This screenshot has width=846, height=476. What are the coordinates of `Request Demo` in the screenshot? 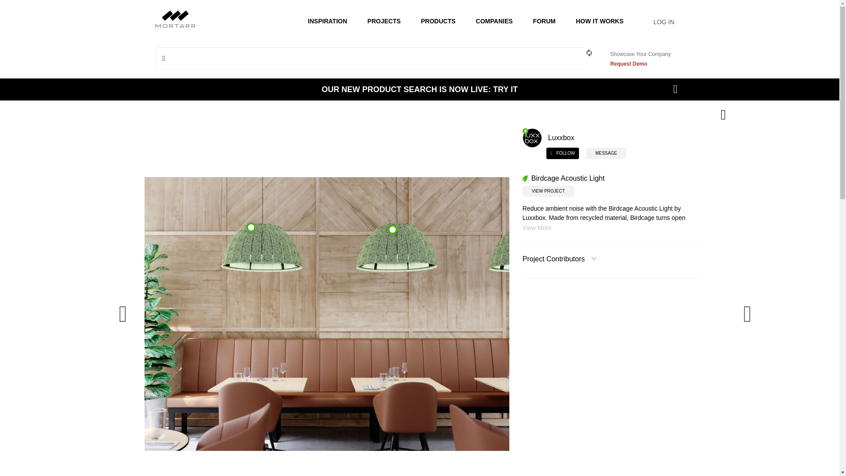 It's located at (628, 64).